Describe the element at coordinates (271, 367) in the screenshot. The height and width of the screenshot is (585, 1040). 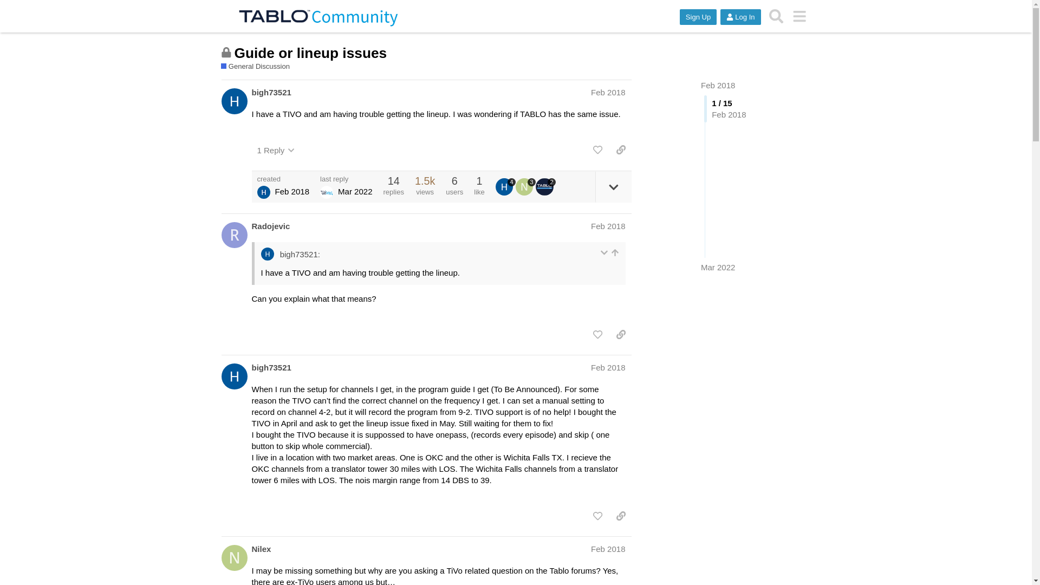
I see `bigh73521` at that location.